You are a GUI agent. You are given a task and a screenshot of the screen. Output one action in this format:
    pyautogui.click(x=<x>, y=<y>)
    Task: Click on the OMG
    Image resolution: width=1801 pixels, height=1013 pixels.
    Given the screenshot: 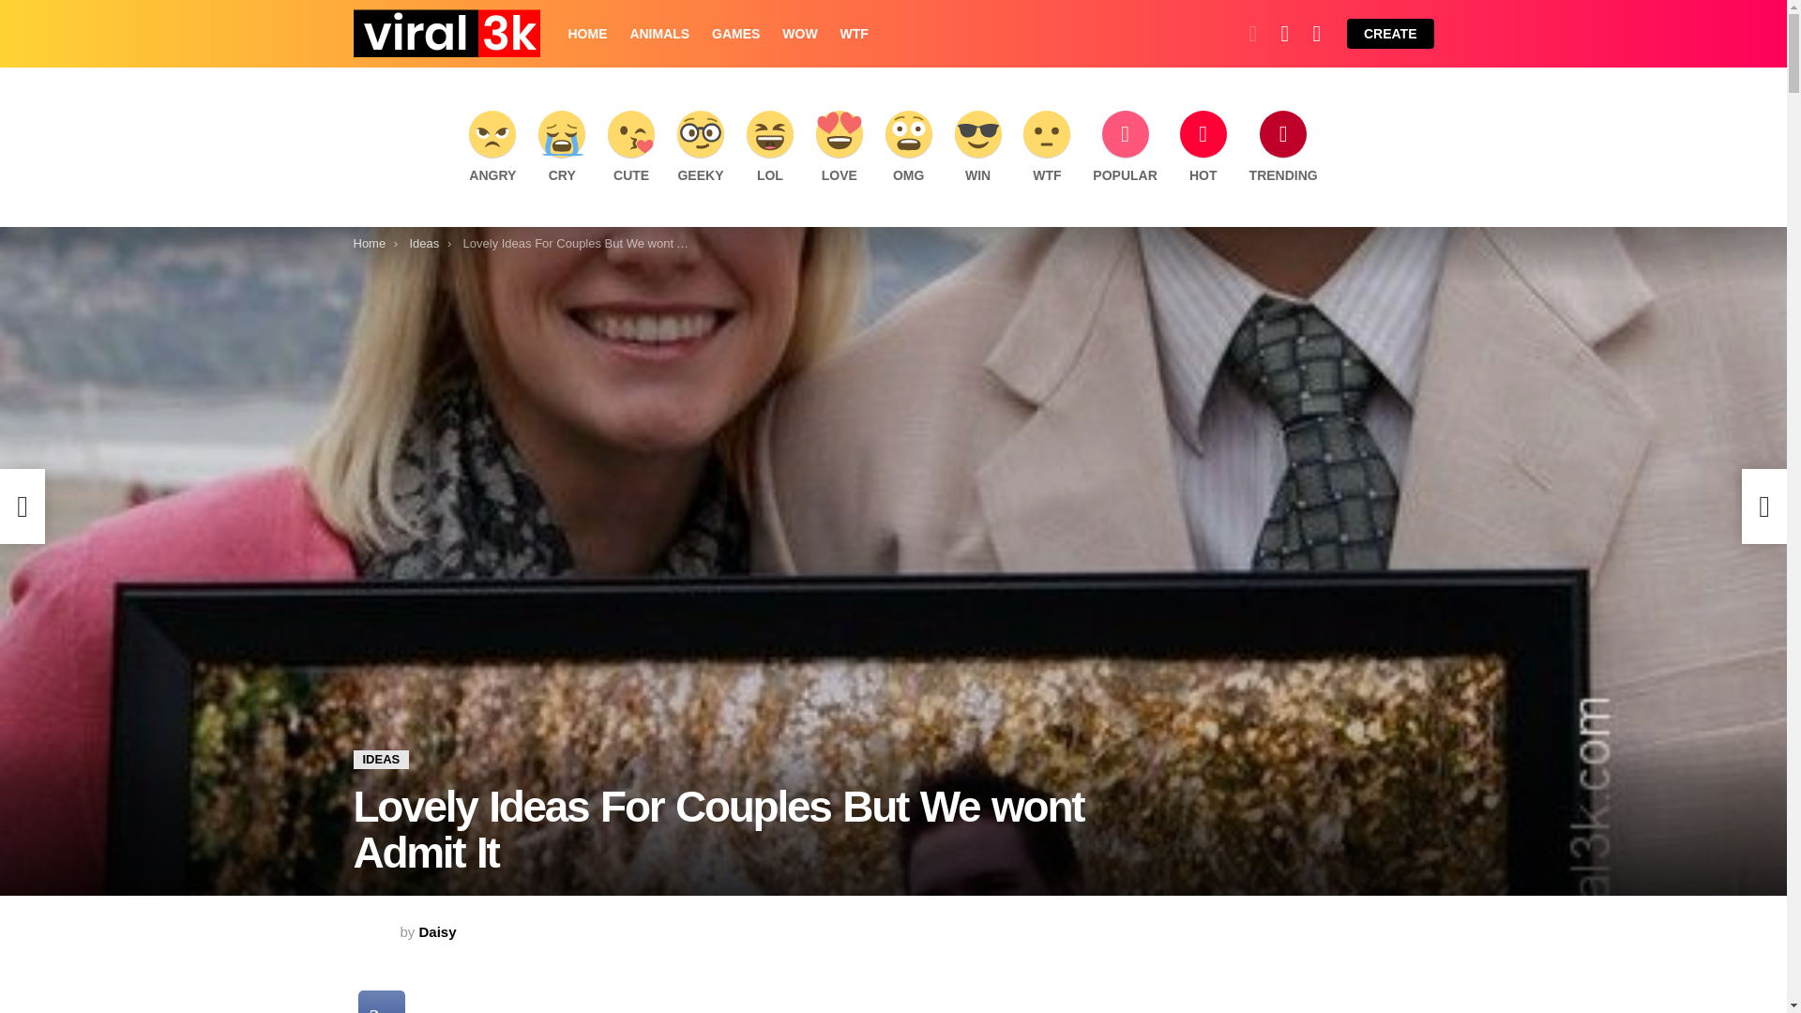 What is the action you would take?
    pyautogui.click(x=908, y=146)
    